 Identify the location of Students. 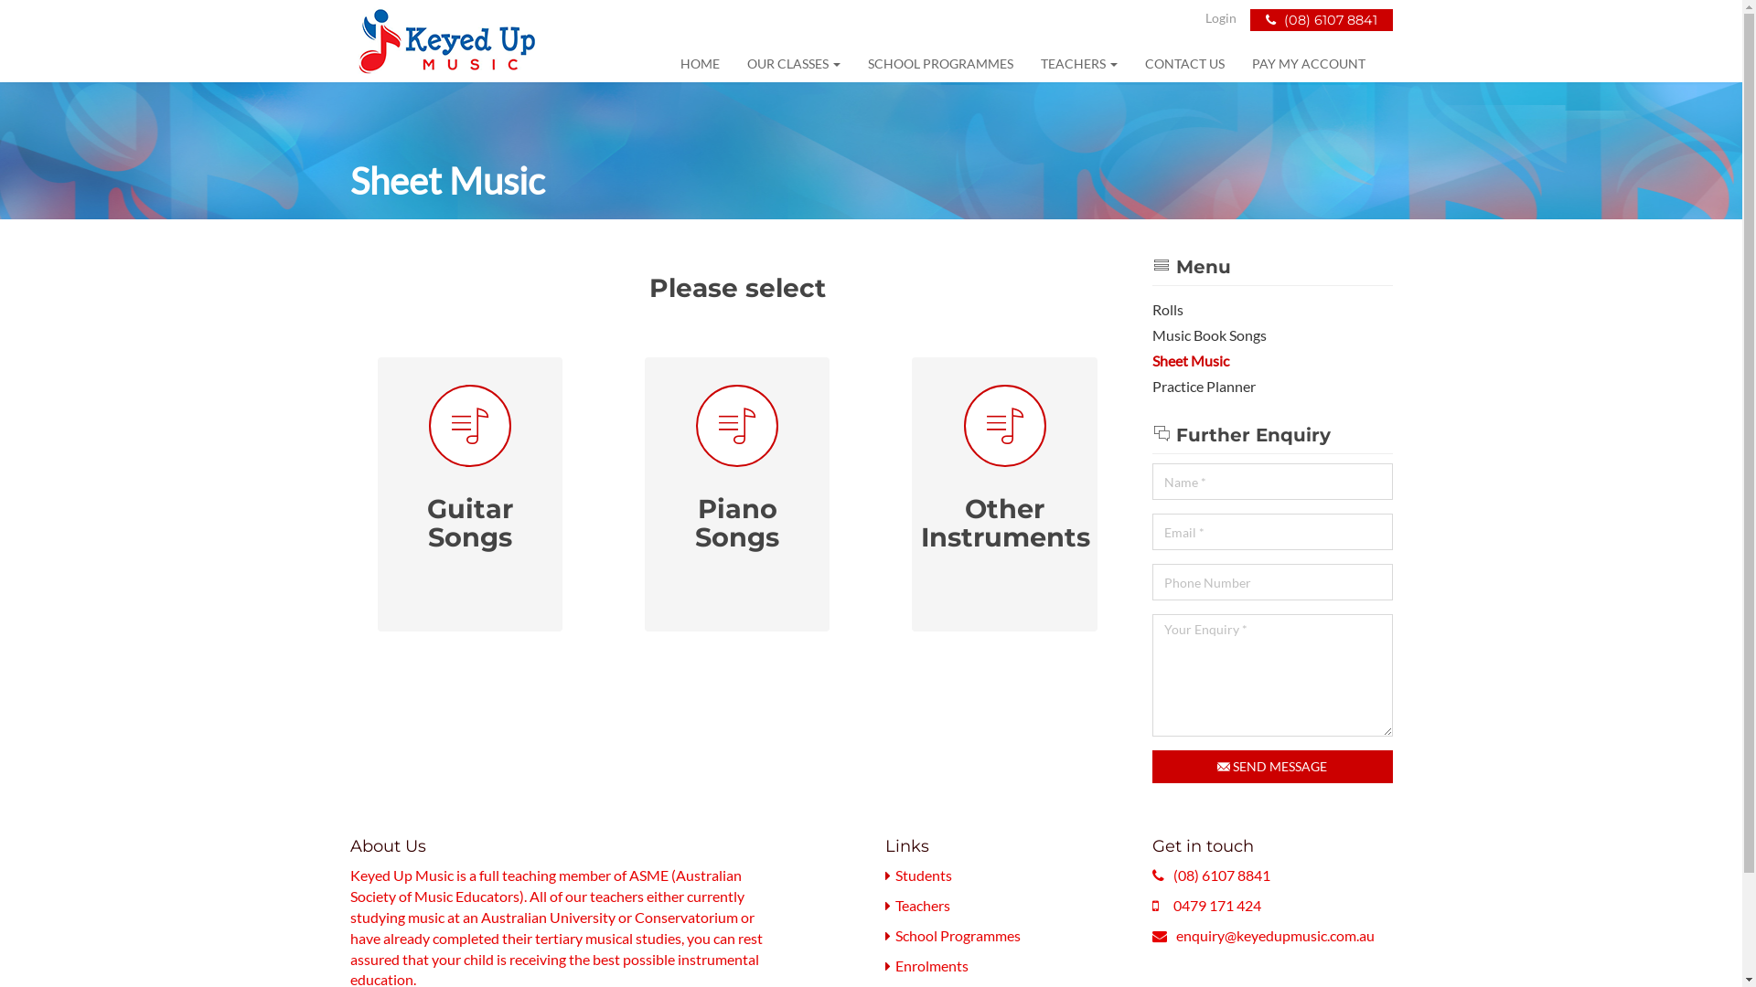
(923, 876).